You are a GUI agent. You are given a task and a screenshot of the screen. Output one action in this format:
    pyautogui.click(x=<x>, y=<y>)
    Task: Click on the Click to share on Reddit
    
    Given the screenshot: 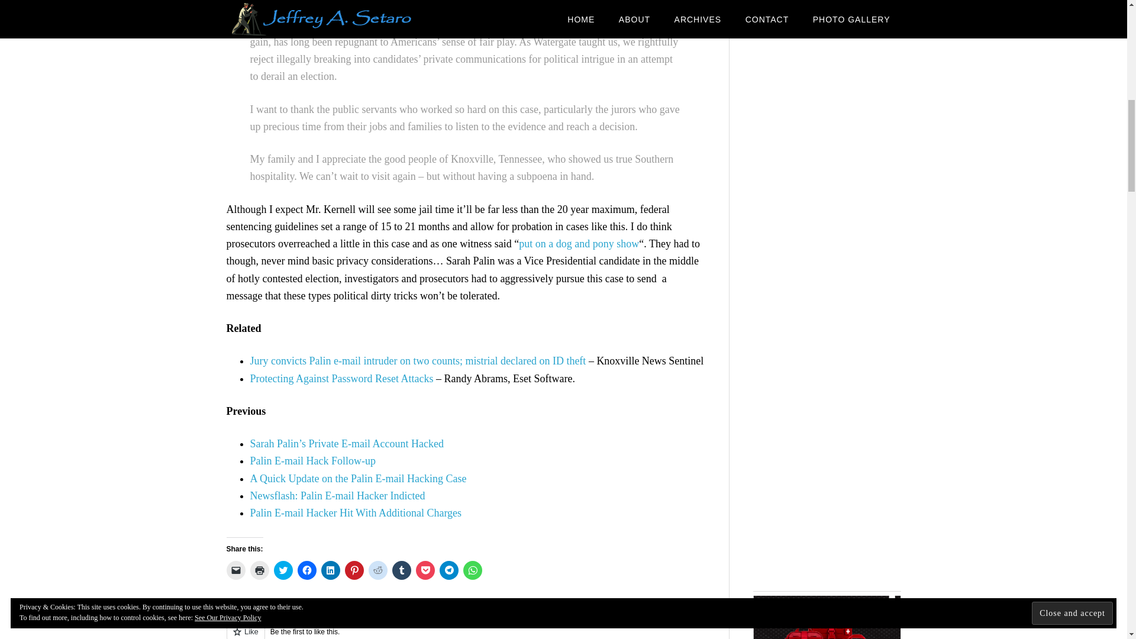 What is the action you would take?
    pyautogui.click(x=377, y=570)
    